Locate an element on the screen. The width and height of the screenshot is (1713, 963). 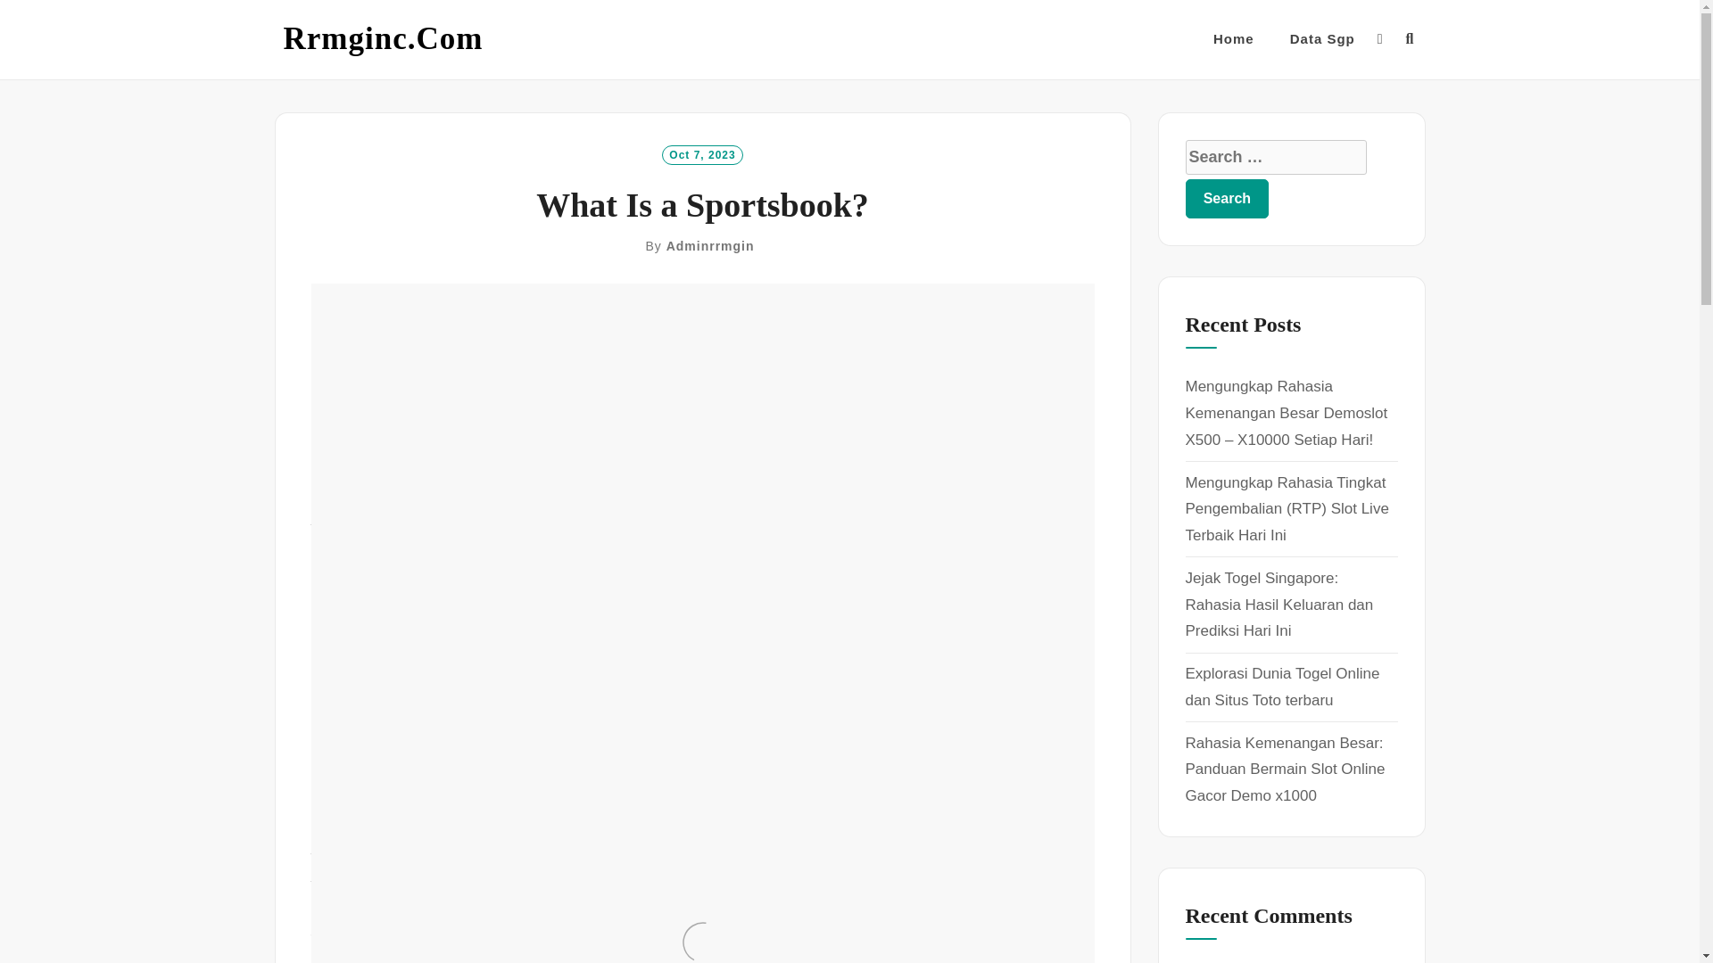
Rrmginc.Com is located at coordinates (384, 39).